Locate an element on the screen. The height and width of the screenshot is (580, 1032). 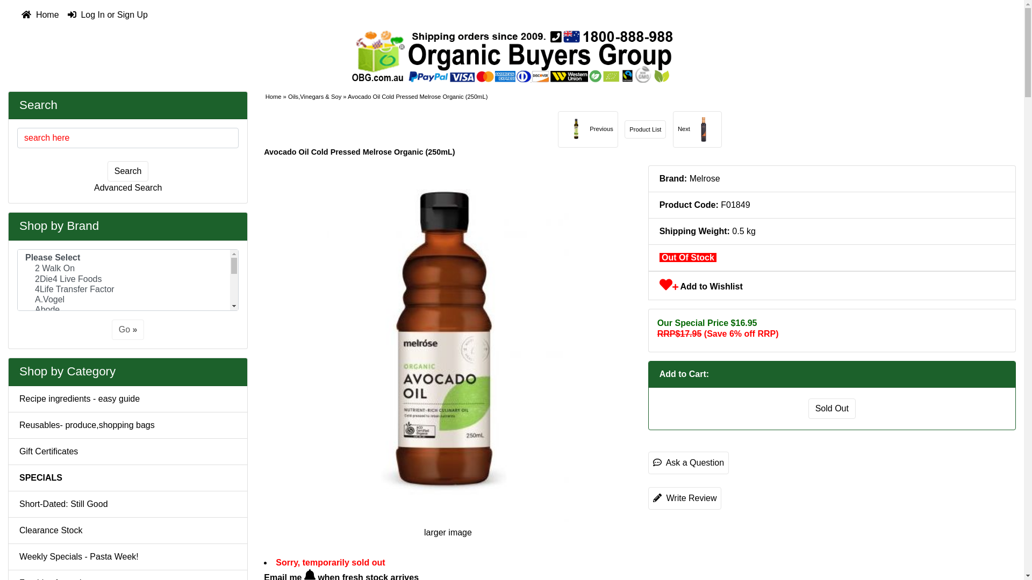
Oils,Vinegars & Soy is located at coordinates (315, 97).